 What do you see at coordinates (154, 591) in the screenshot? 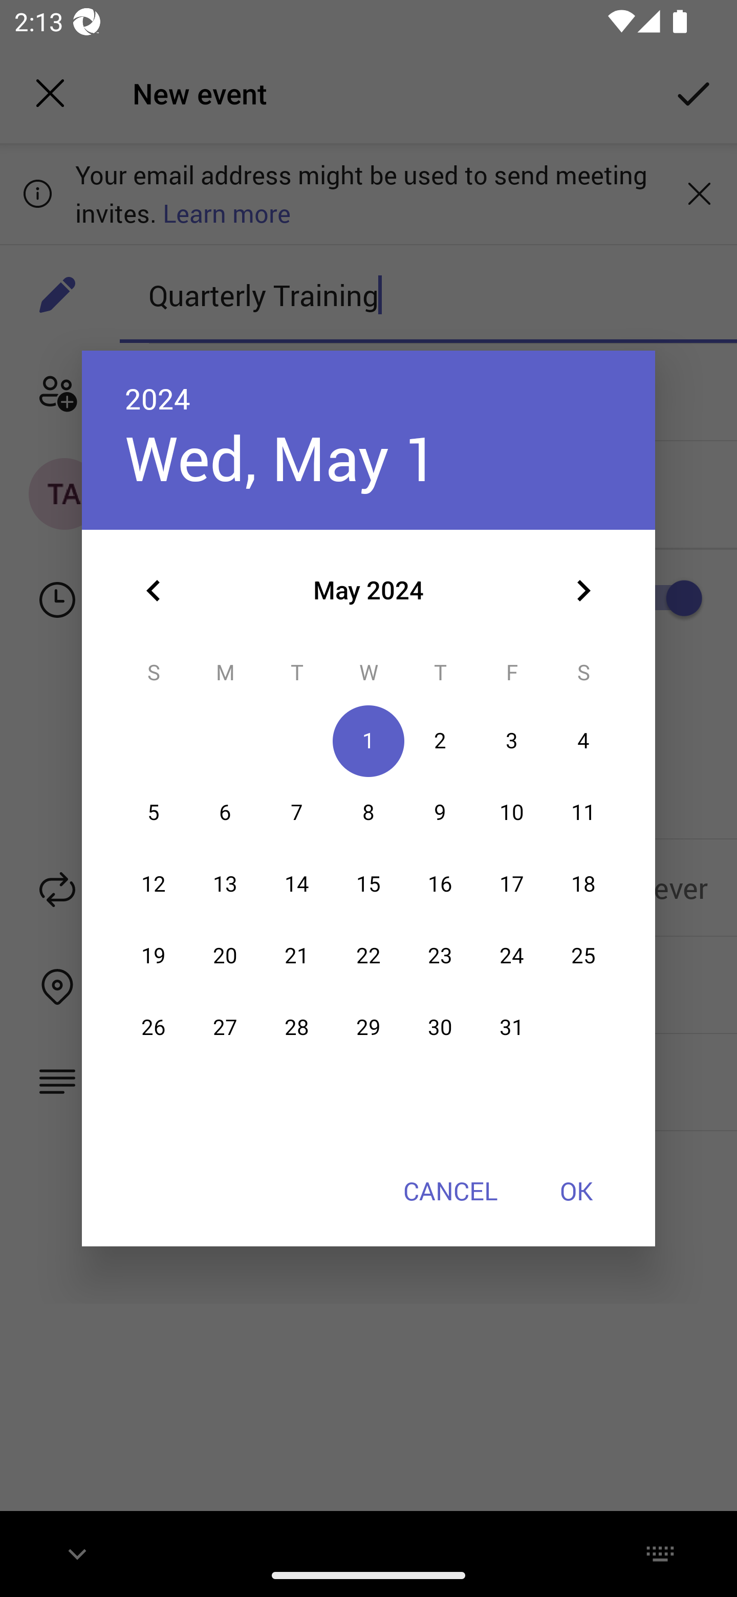
I see `Previous month` at bounding box center [154, 591].